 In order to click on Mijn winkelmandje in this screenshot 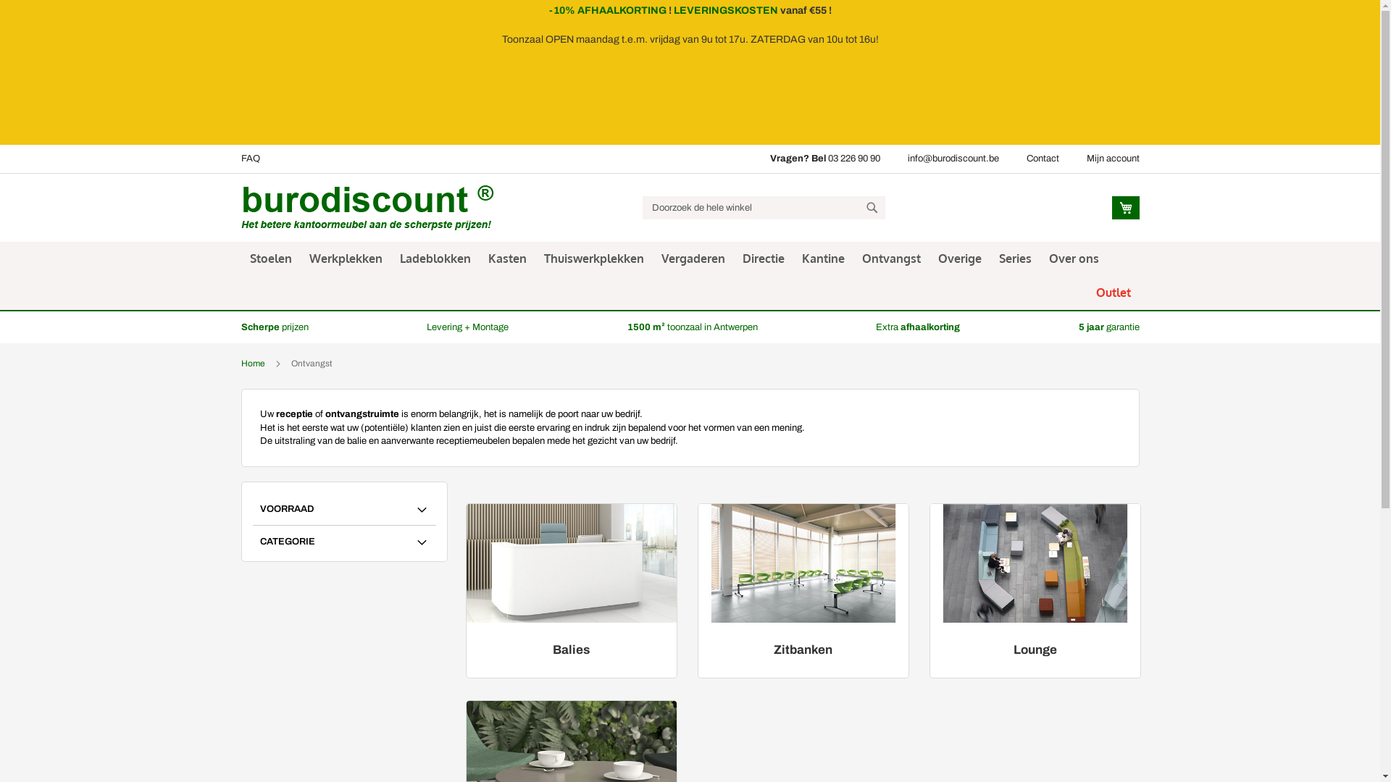, I will do `click(1125, 208)`.